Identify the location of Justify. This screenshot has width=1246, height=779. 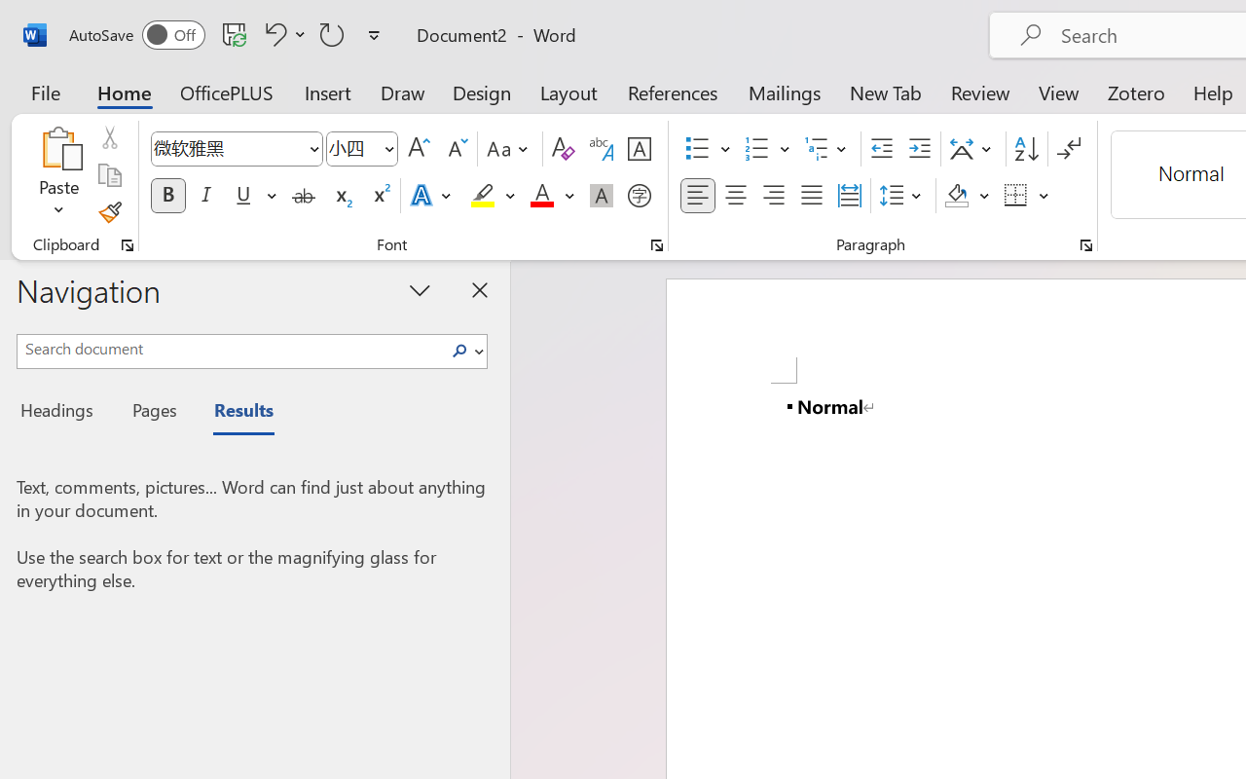
(812, 196).